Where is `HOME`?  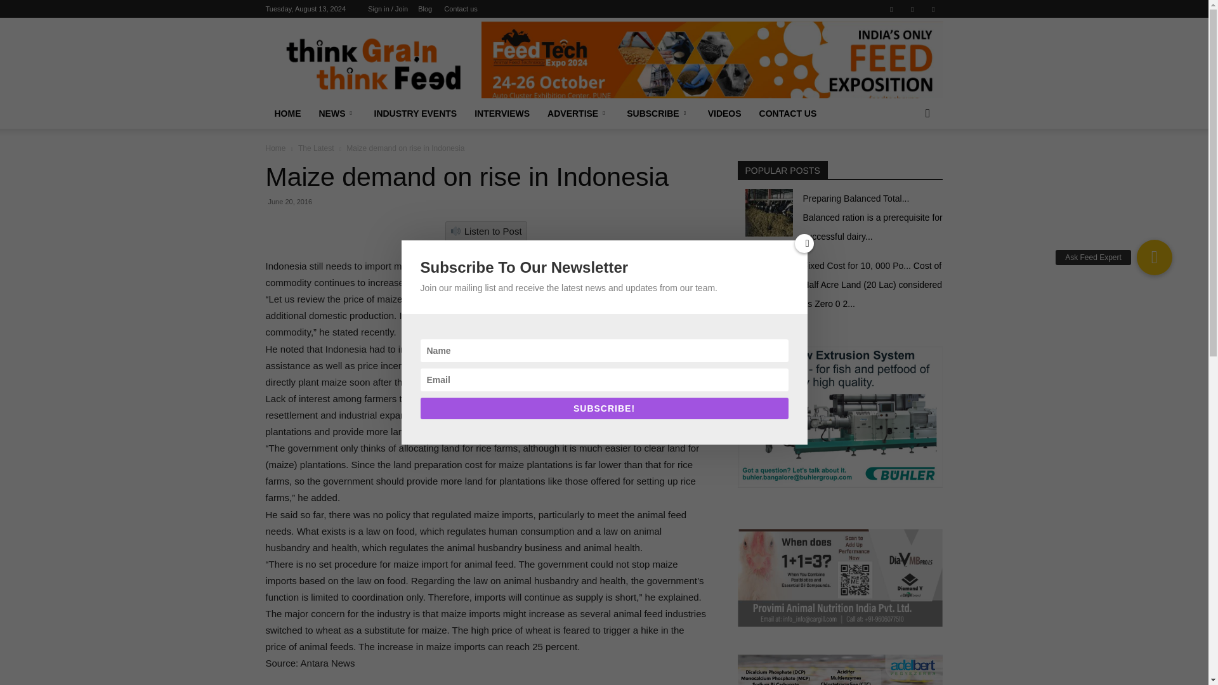
HOME is located at coordinates (287, 114).